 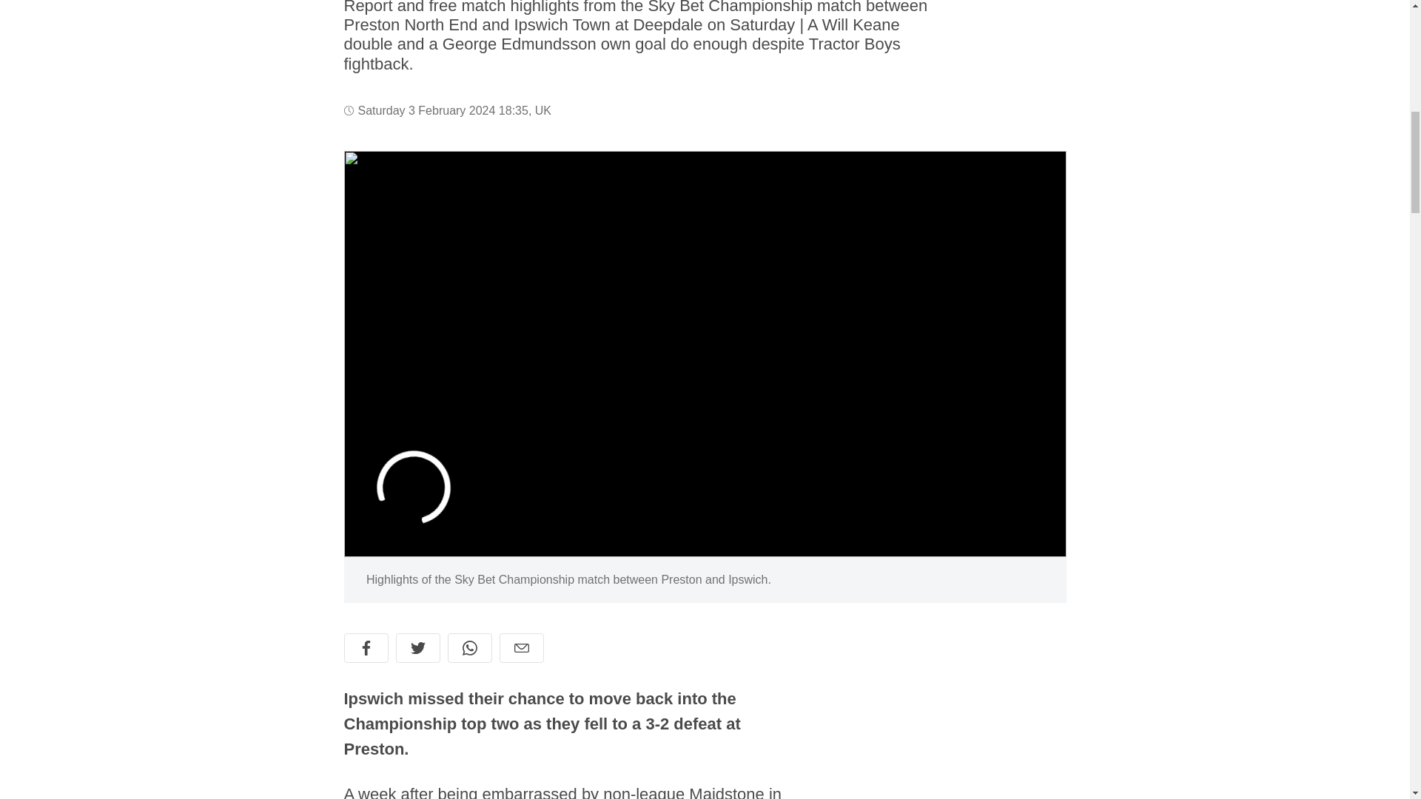 What do you see at coordinates (417, 648) in the screenshot?
I see `Share on Twitter` at bounding box center [417, 648].